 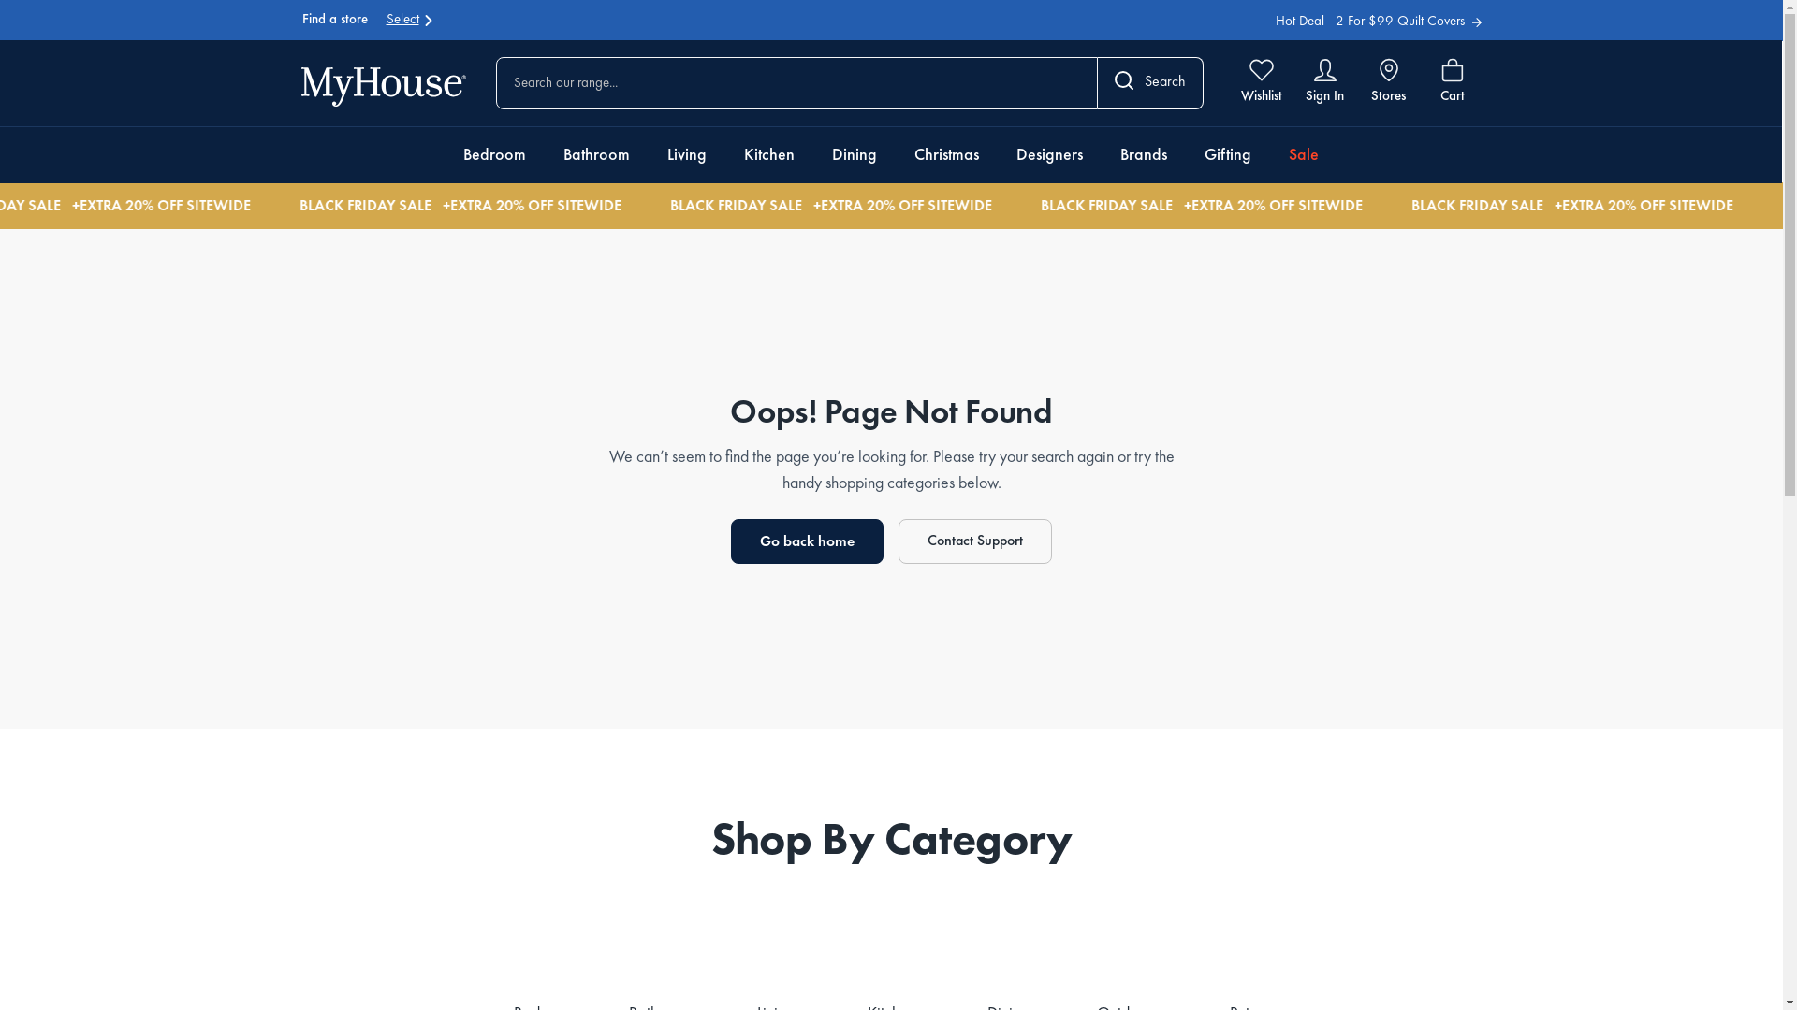 I want to click on Designers, so click(x=1050, y=155).